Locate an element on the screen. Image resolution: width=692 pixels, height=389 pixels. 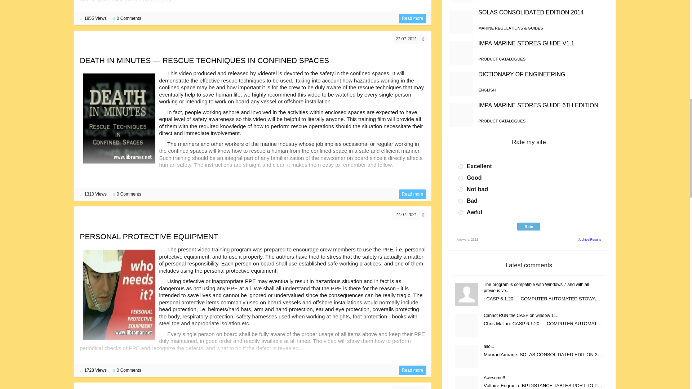
3 is located at coordinates (461, 189).